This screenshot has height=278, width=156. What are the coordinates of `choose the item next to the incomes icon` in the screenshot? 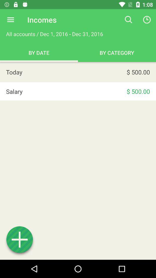 It's located at (10, 20).